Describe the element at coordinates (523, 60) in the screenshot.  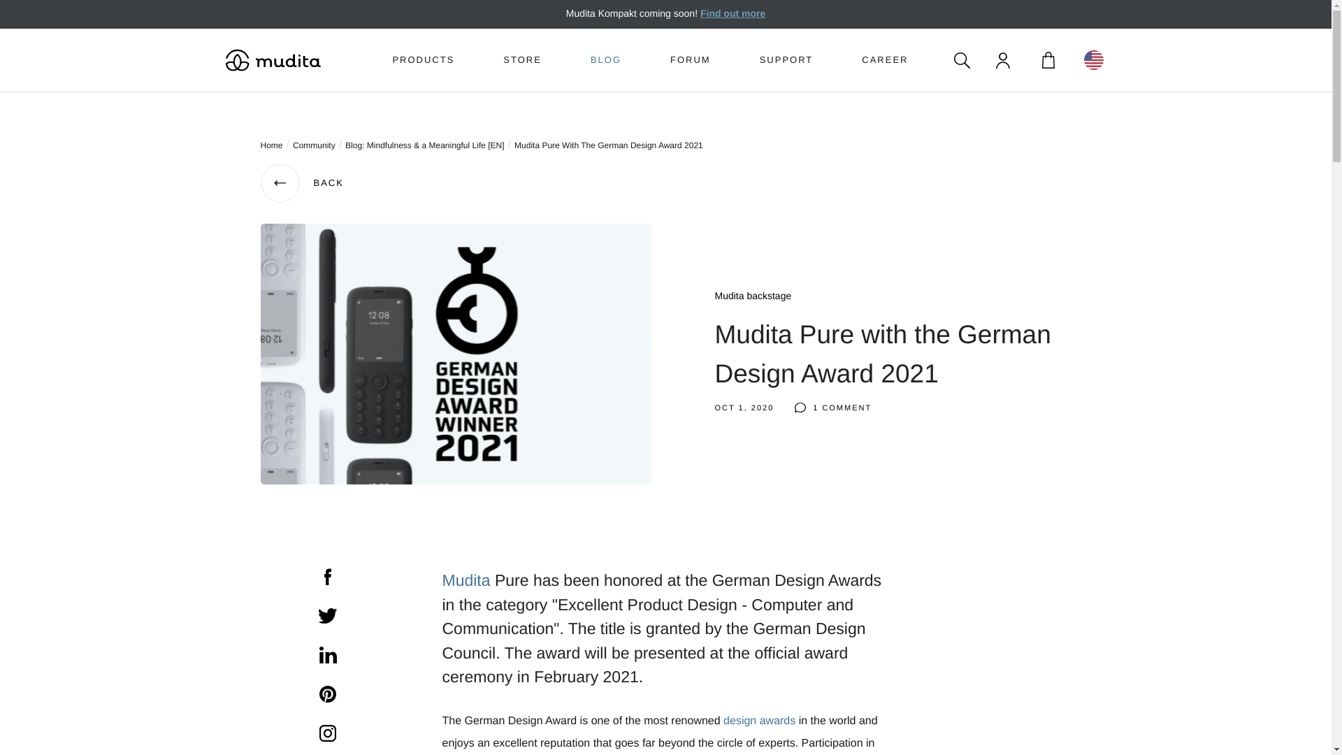
I see `STORE` at that location.